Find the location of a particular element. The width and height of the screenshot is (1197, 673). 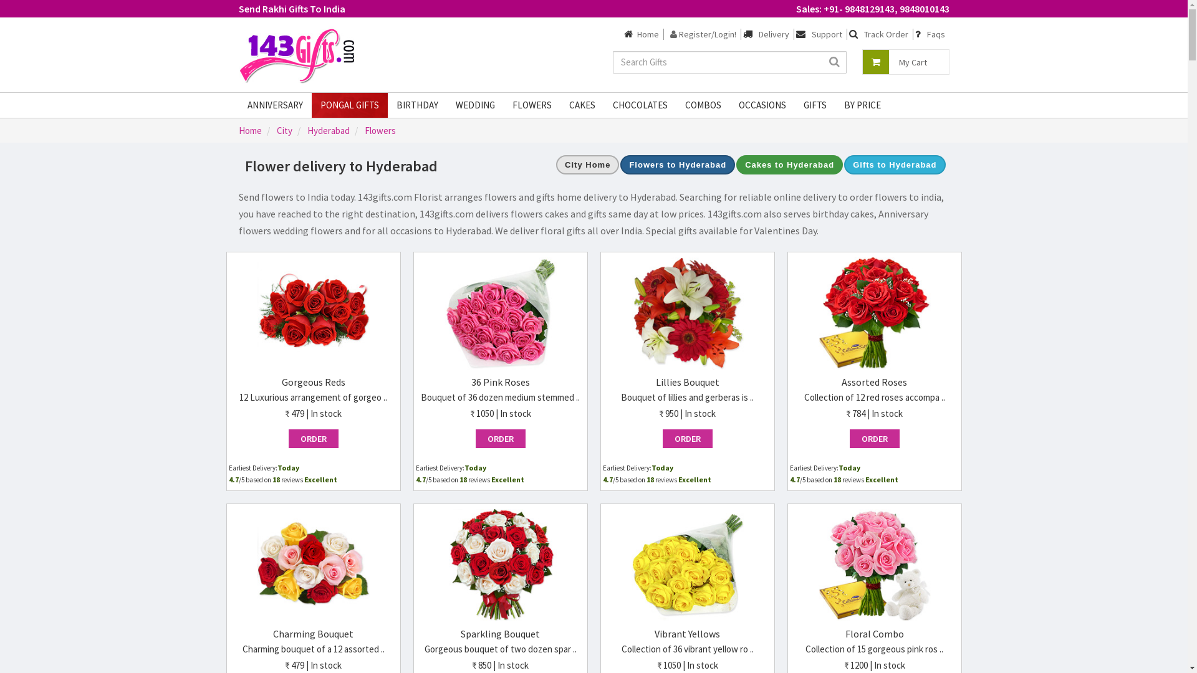

BY PRICE is located at coordinates (863, 105).